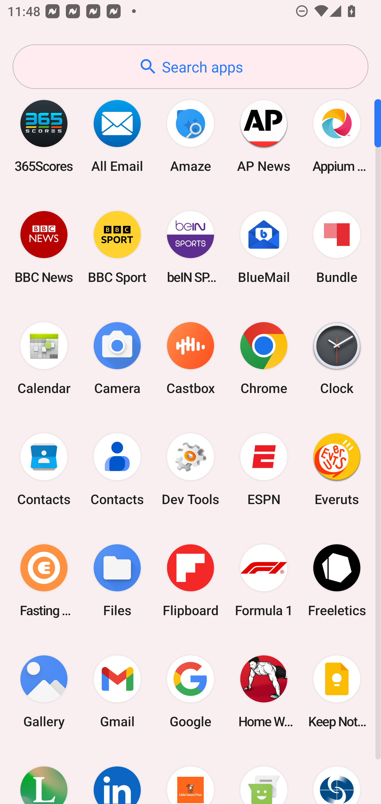 The width and height of the screenshot is (381, 804). What do you see at coordinates (264, 580) in the screenshot?
I see `Formula 1` at bounding box center [264, 580].